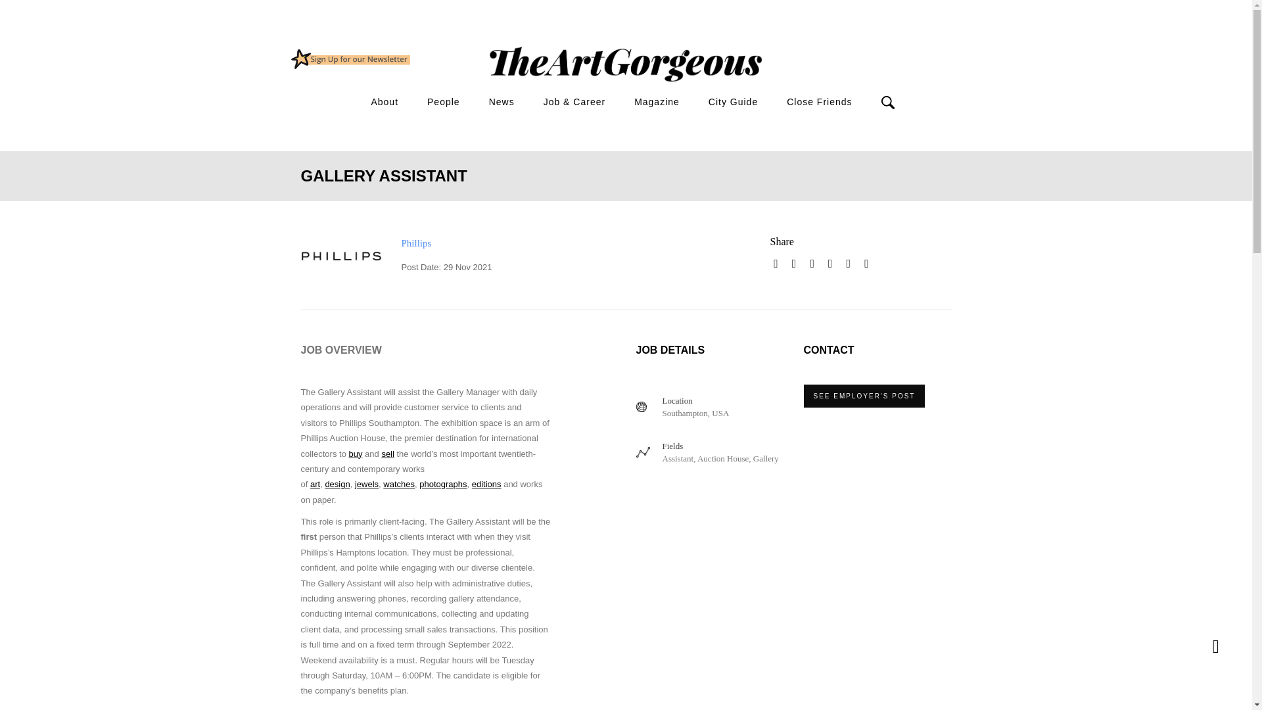 The height and width of the screenshot is (710, 1262). I want to click on City Guide, so click(733, 103).